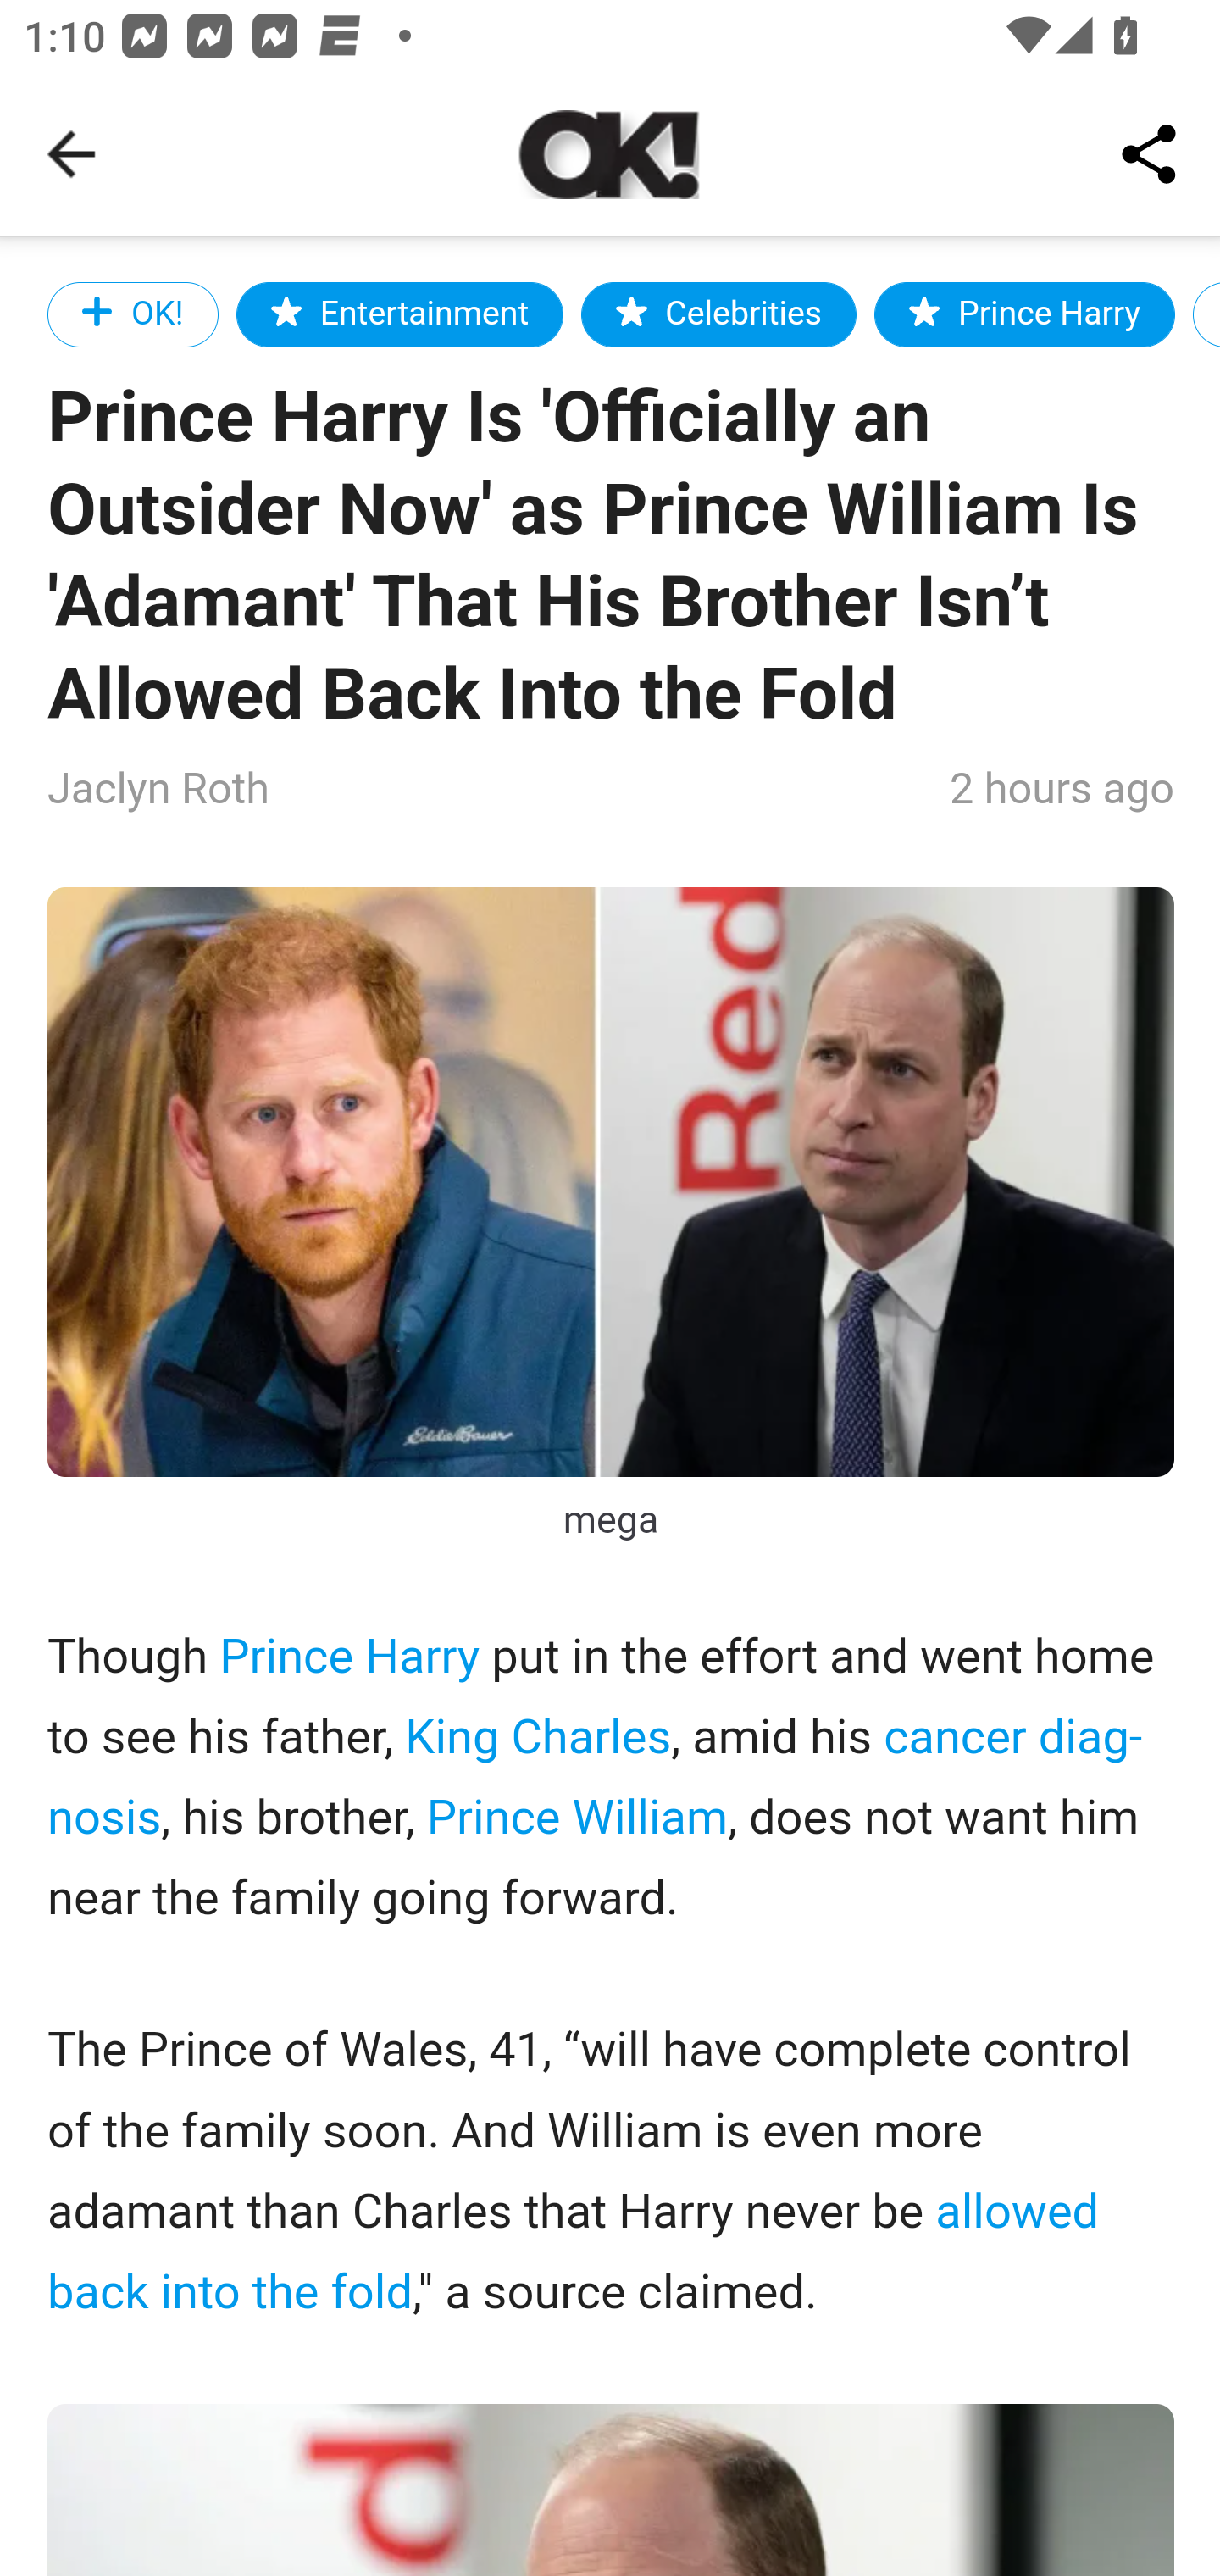 This screenshot has height=2576, width=1220. I want to click on OK!, so click(134, 314).